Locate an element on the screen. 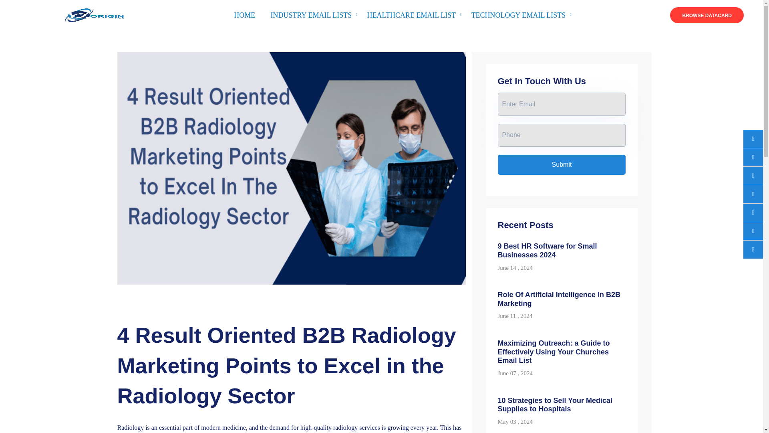  TECHNOLOGY EMAIL LISTS is located at coordinates (518, 15).